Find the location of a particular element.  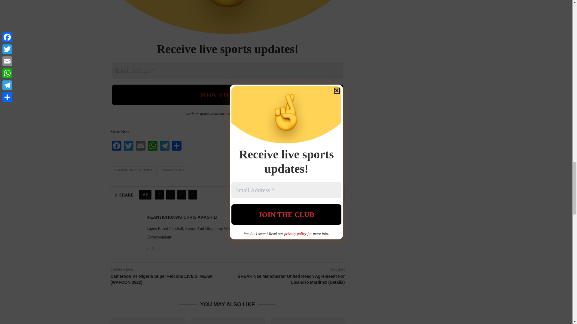

Twitter is located at coordinates (128, 146).